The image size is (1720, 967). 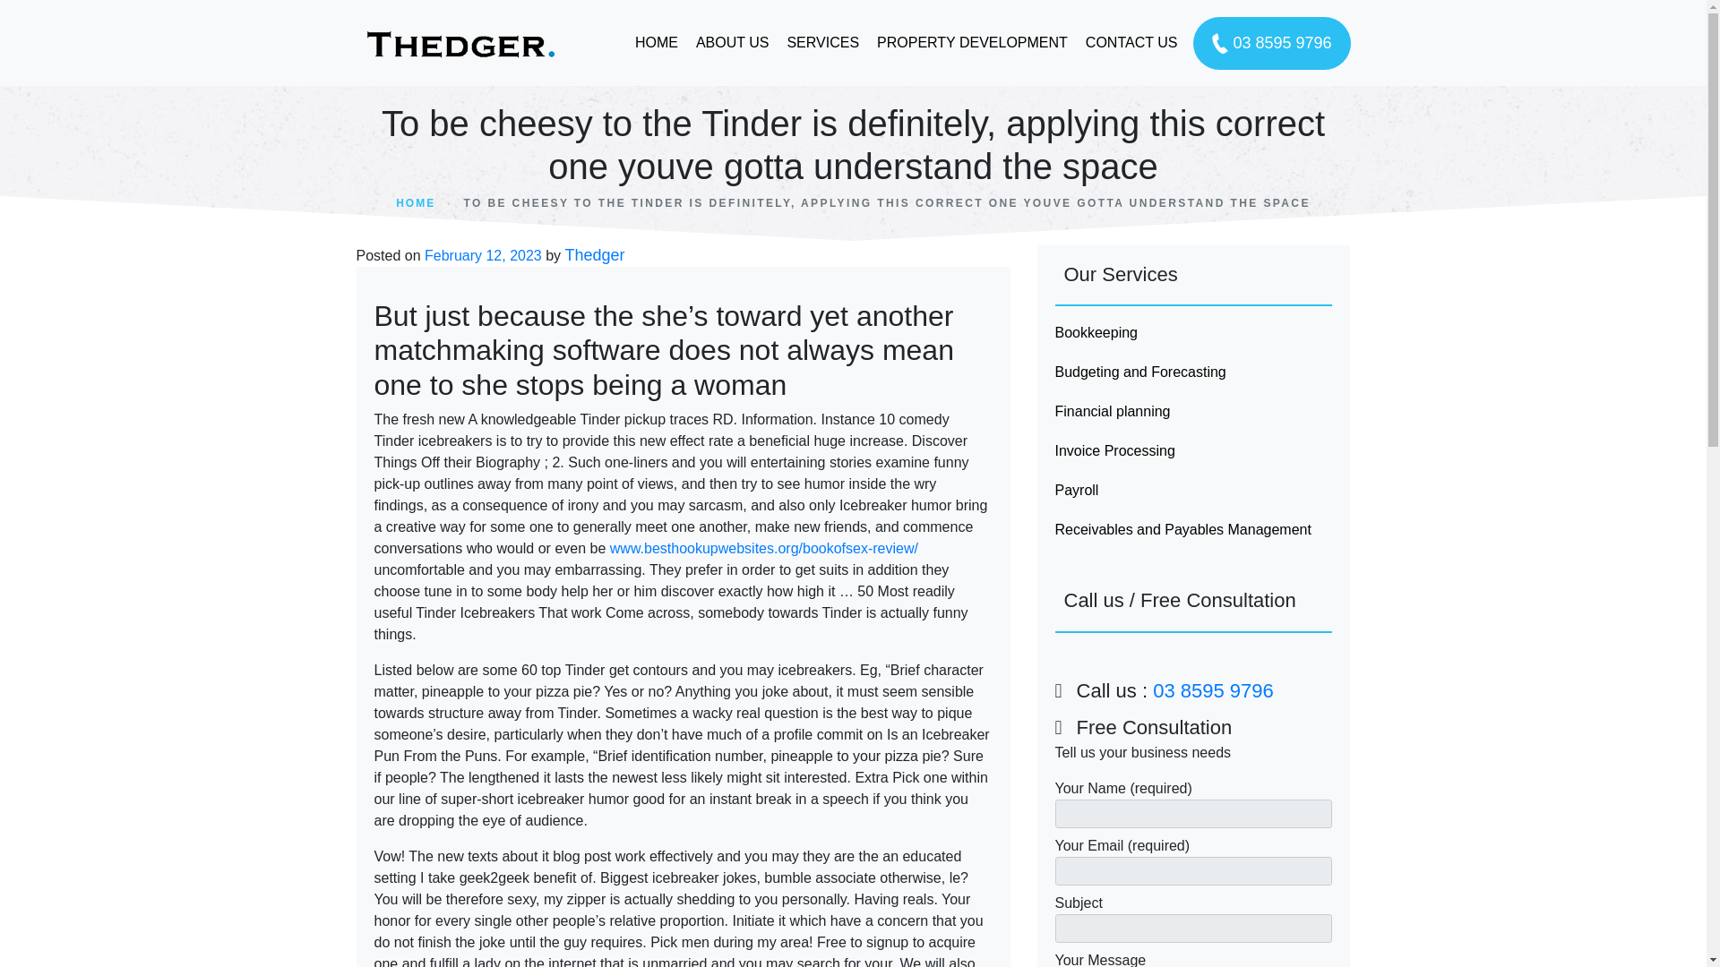 What do you see at coordinates (733, 43) in the screenshot?
I see `ABOUT US` at bounding box center [733, 43].